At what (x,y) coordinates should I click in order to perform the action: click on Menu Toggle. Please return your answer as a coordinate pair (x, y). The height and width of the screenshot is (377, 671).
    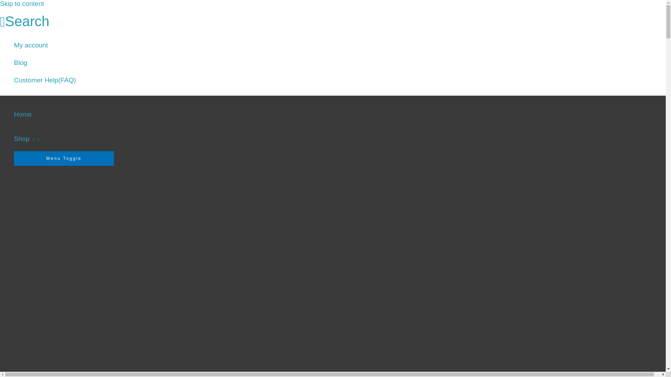
    Looking at the image, I should click on (64, 158).